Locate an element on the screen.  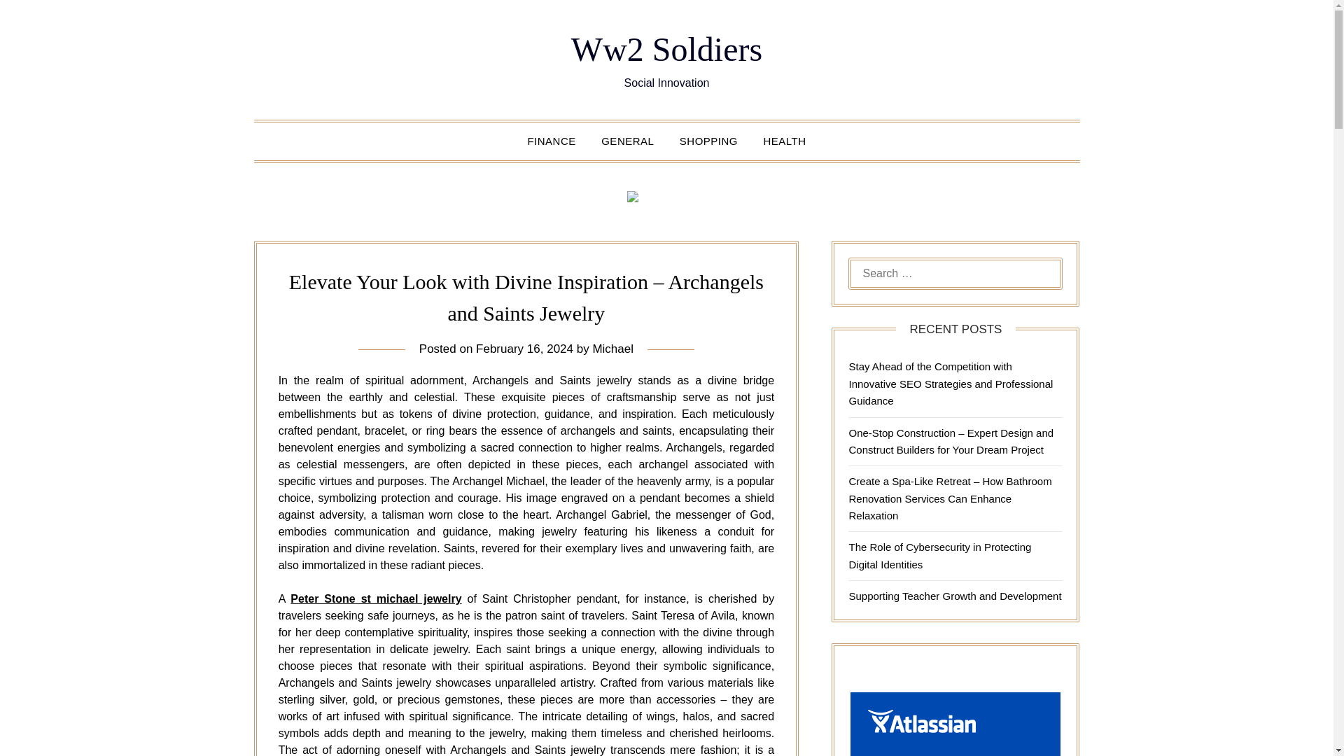
Supporting Teacher Growth and Development is located at coordinates (955, 596).